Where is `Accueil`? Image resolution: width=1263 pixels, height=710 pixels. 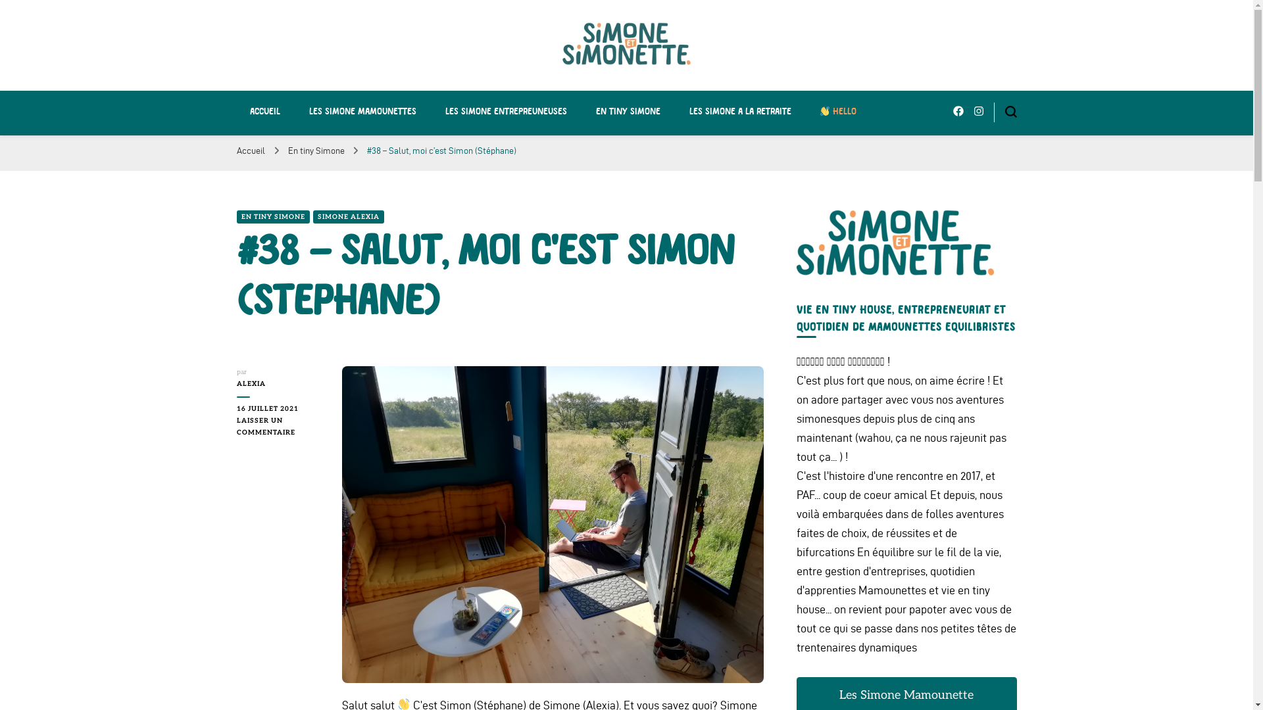 Accueil is located at coordinates (251, 151).